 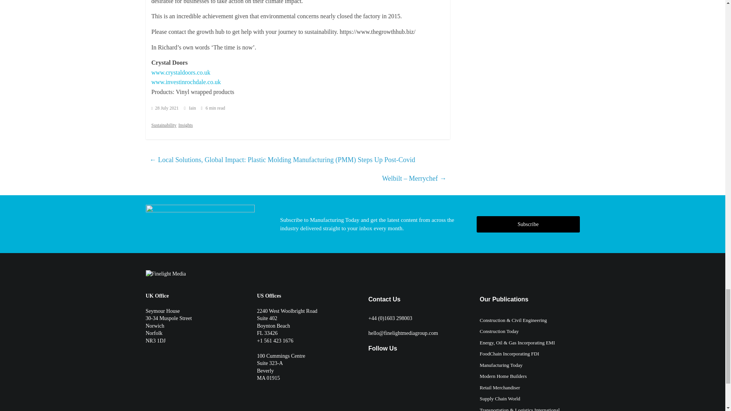 What do you see at coordinates (164, 125) in the screenshot?
I see `Sustainability` at bounding box center [164, 125].